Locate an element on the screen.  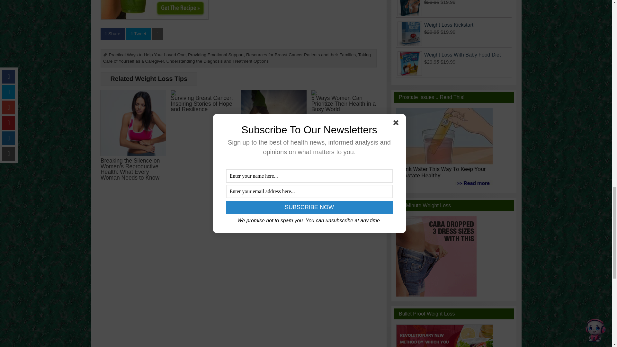
Share On Facebook is located at coordinates (112, 34).